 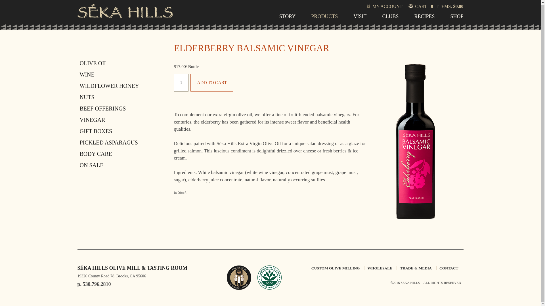 What do you see at coordinates (390, 18) in the screenshot?
I see `CLUBS` at bounding box center [390, 18].